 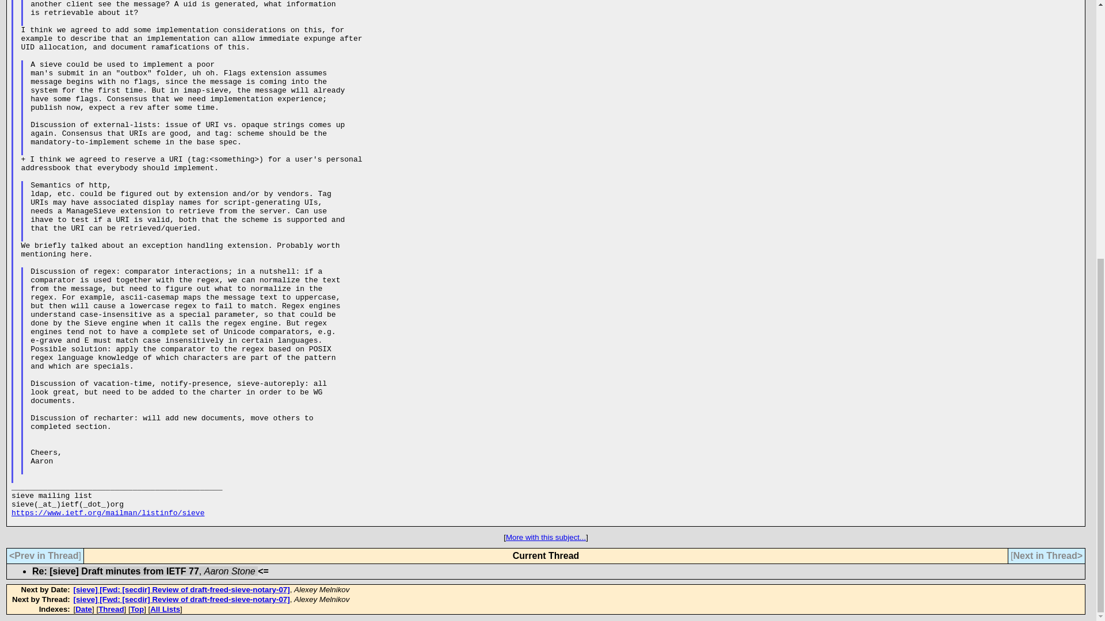 What do you see at coordinates (83, 609) in the screenshot?
I see `Date` at bounding box center [83, 609].